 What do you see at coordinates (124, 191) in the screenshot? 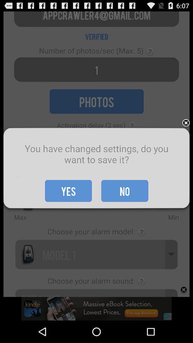
I see `press icon next to the yes button` at bounding box center [124, 191].